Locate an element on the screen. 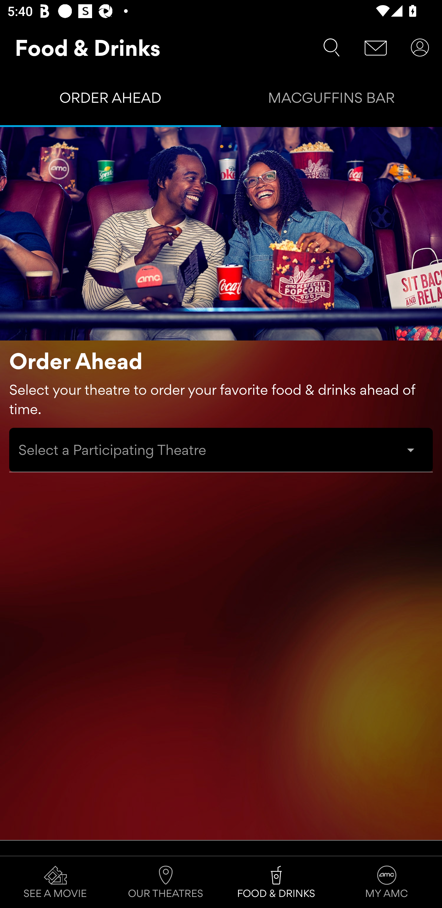  Message Center is located at coordinates (376, 48).